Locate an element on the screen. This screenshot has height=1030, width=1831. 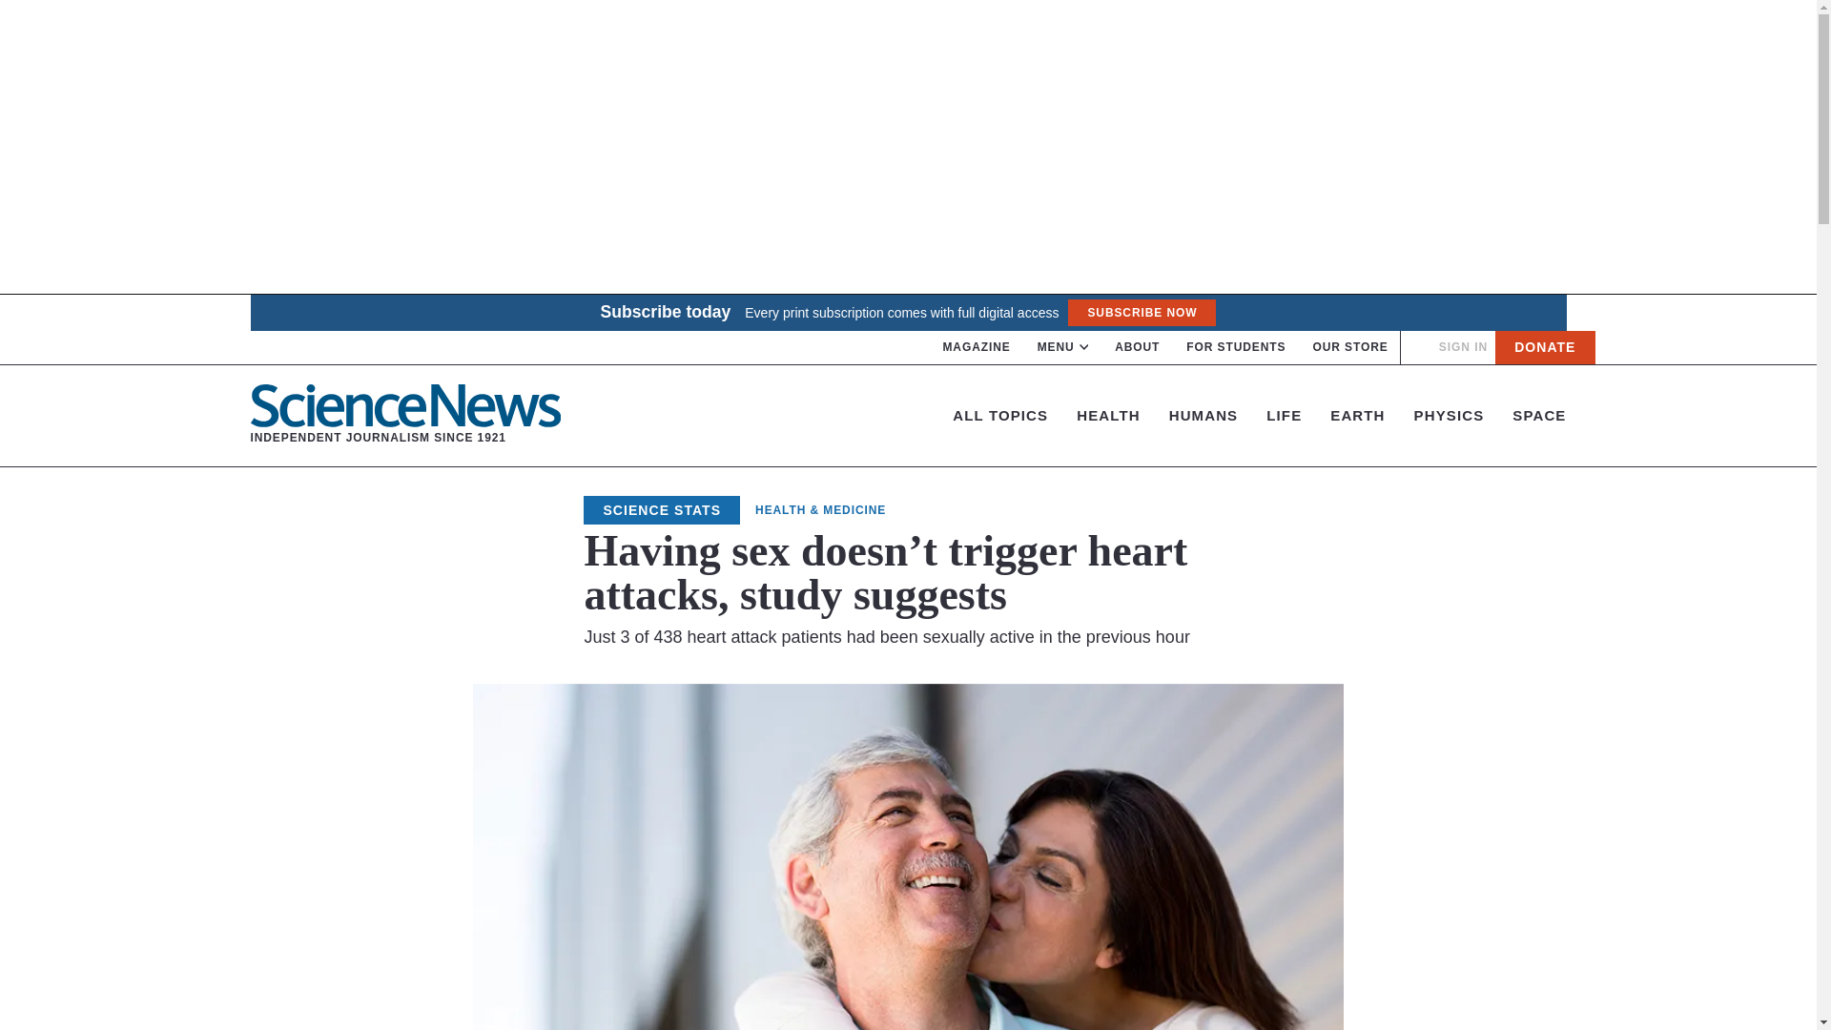
OUR STORE is located at coordinates (1350, 347).